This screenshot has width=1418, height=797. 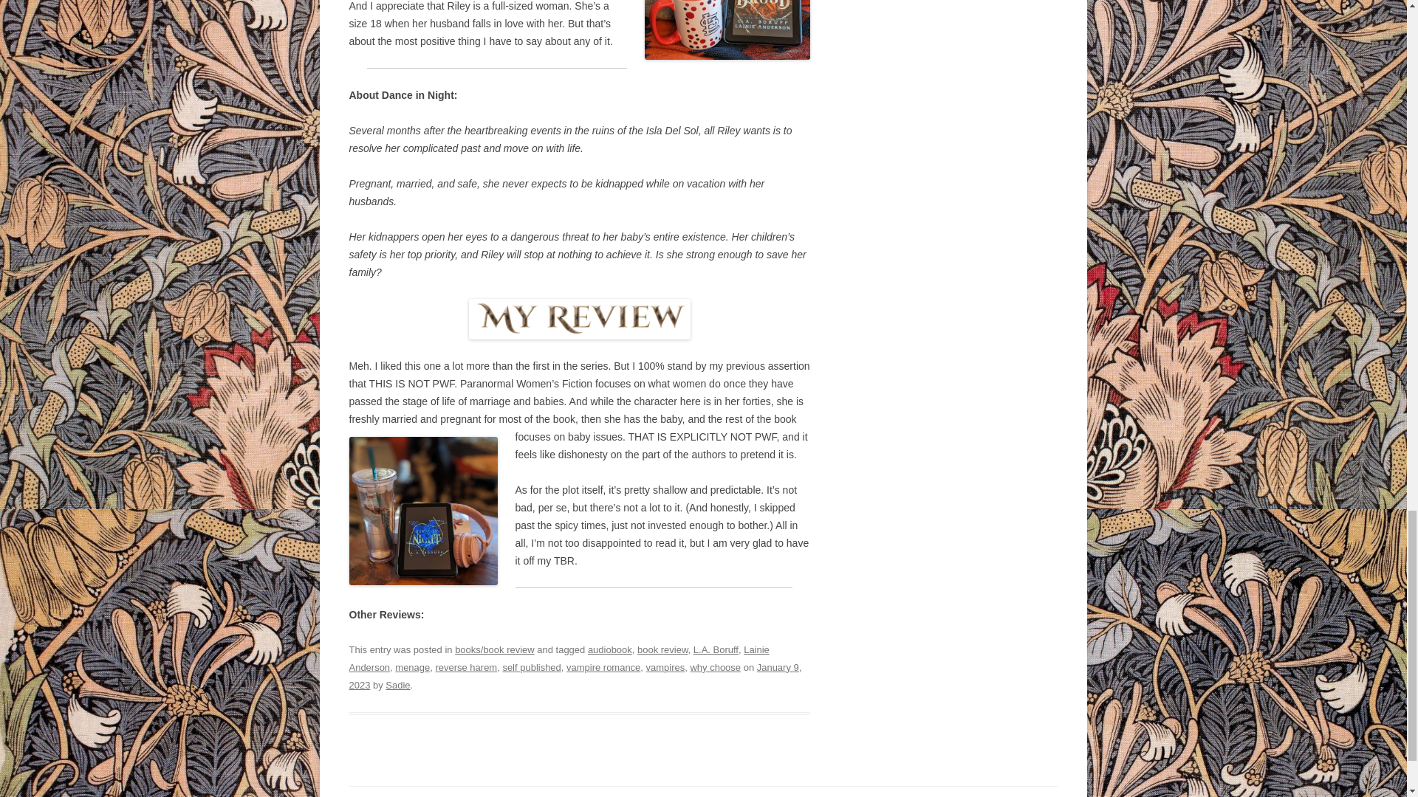 I want to click on audiobook, so click(x=610, y=649).